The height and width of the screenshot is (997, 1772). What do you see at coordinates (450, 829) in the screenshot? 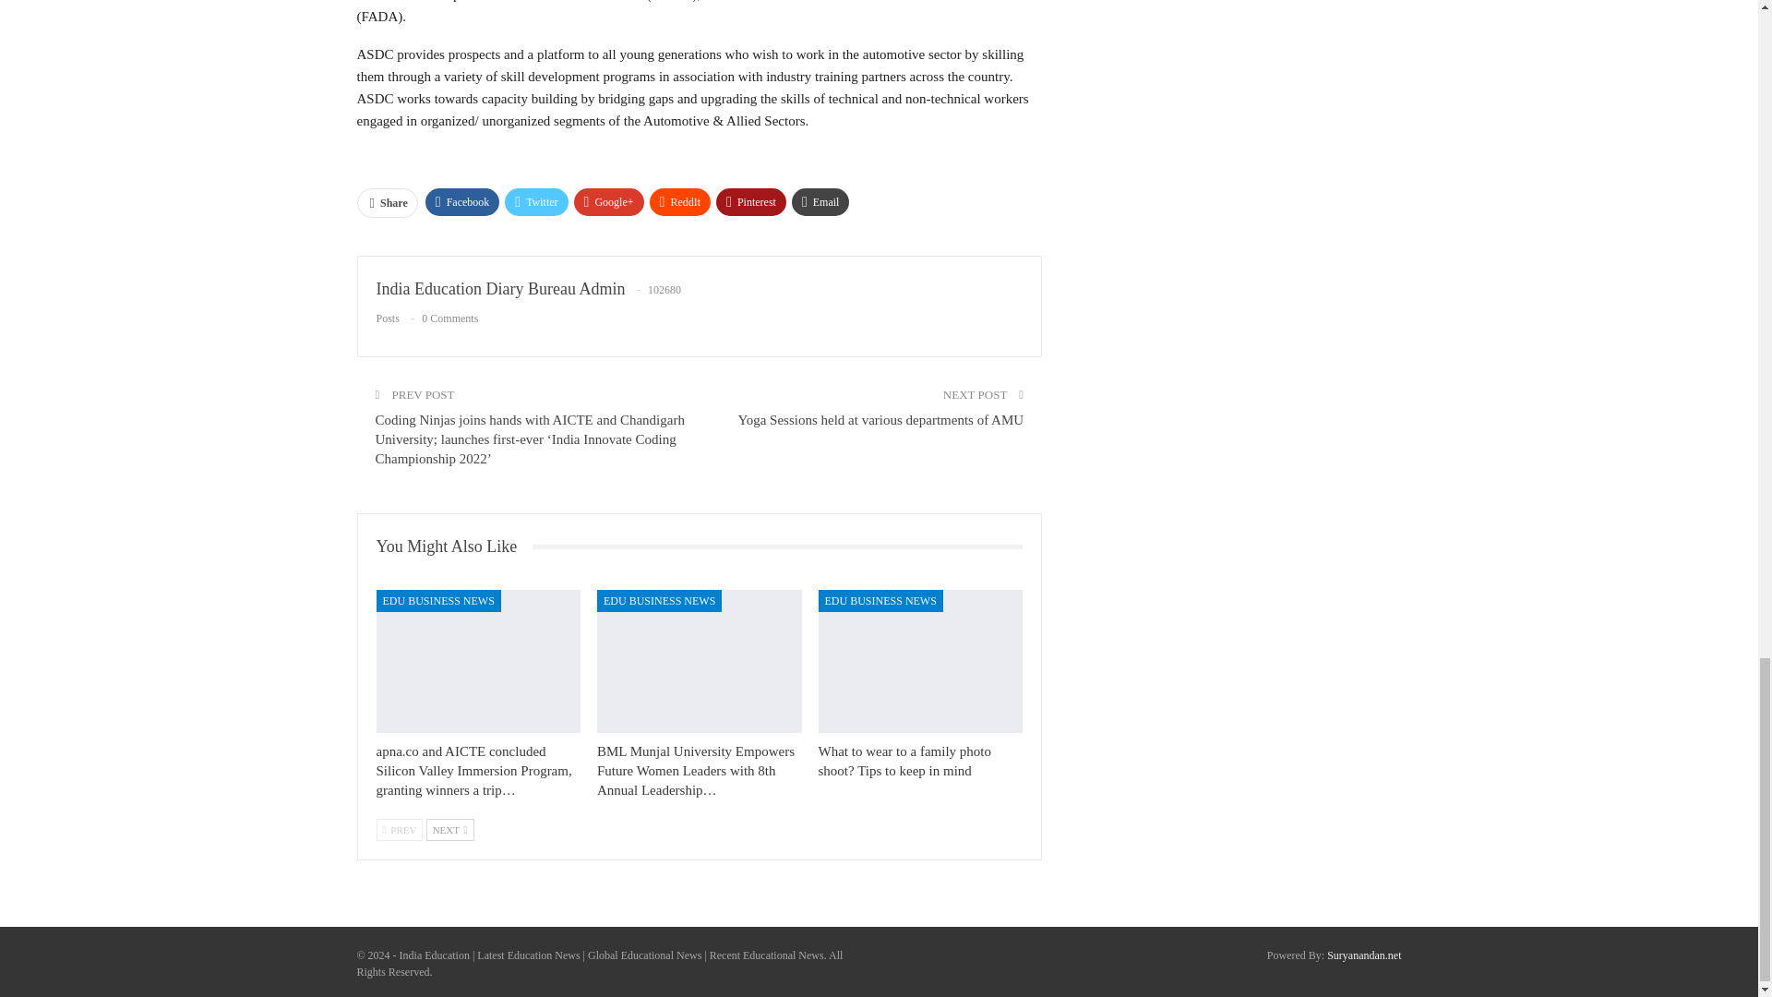
I see `Next` at bounding box center [450, 829].